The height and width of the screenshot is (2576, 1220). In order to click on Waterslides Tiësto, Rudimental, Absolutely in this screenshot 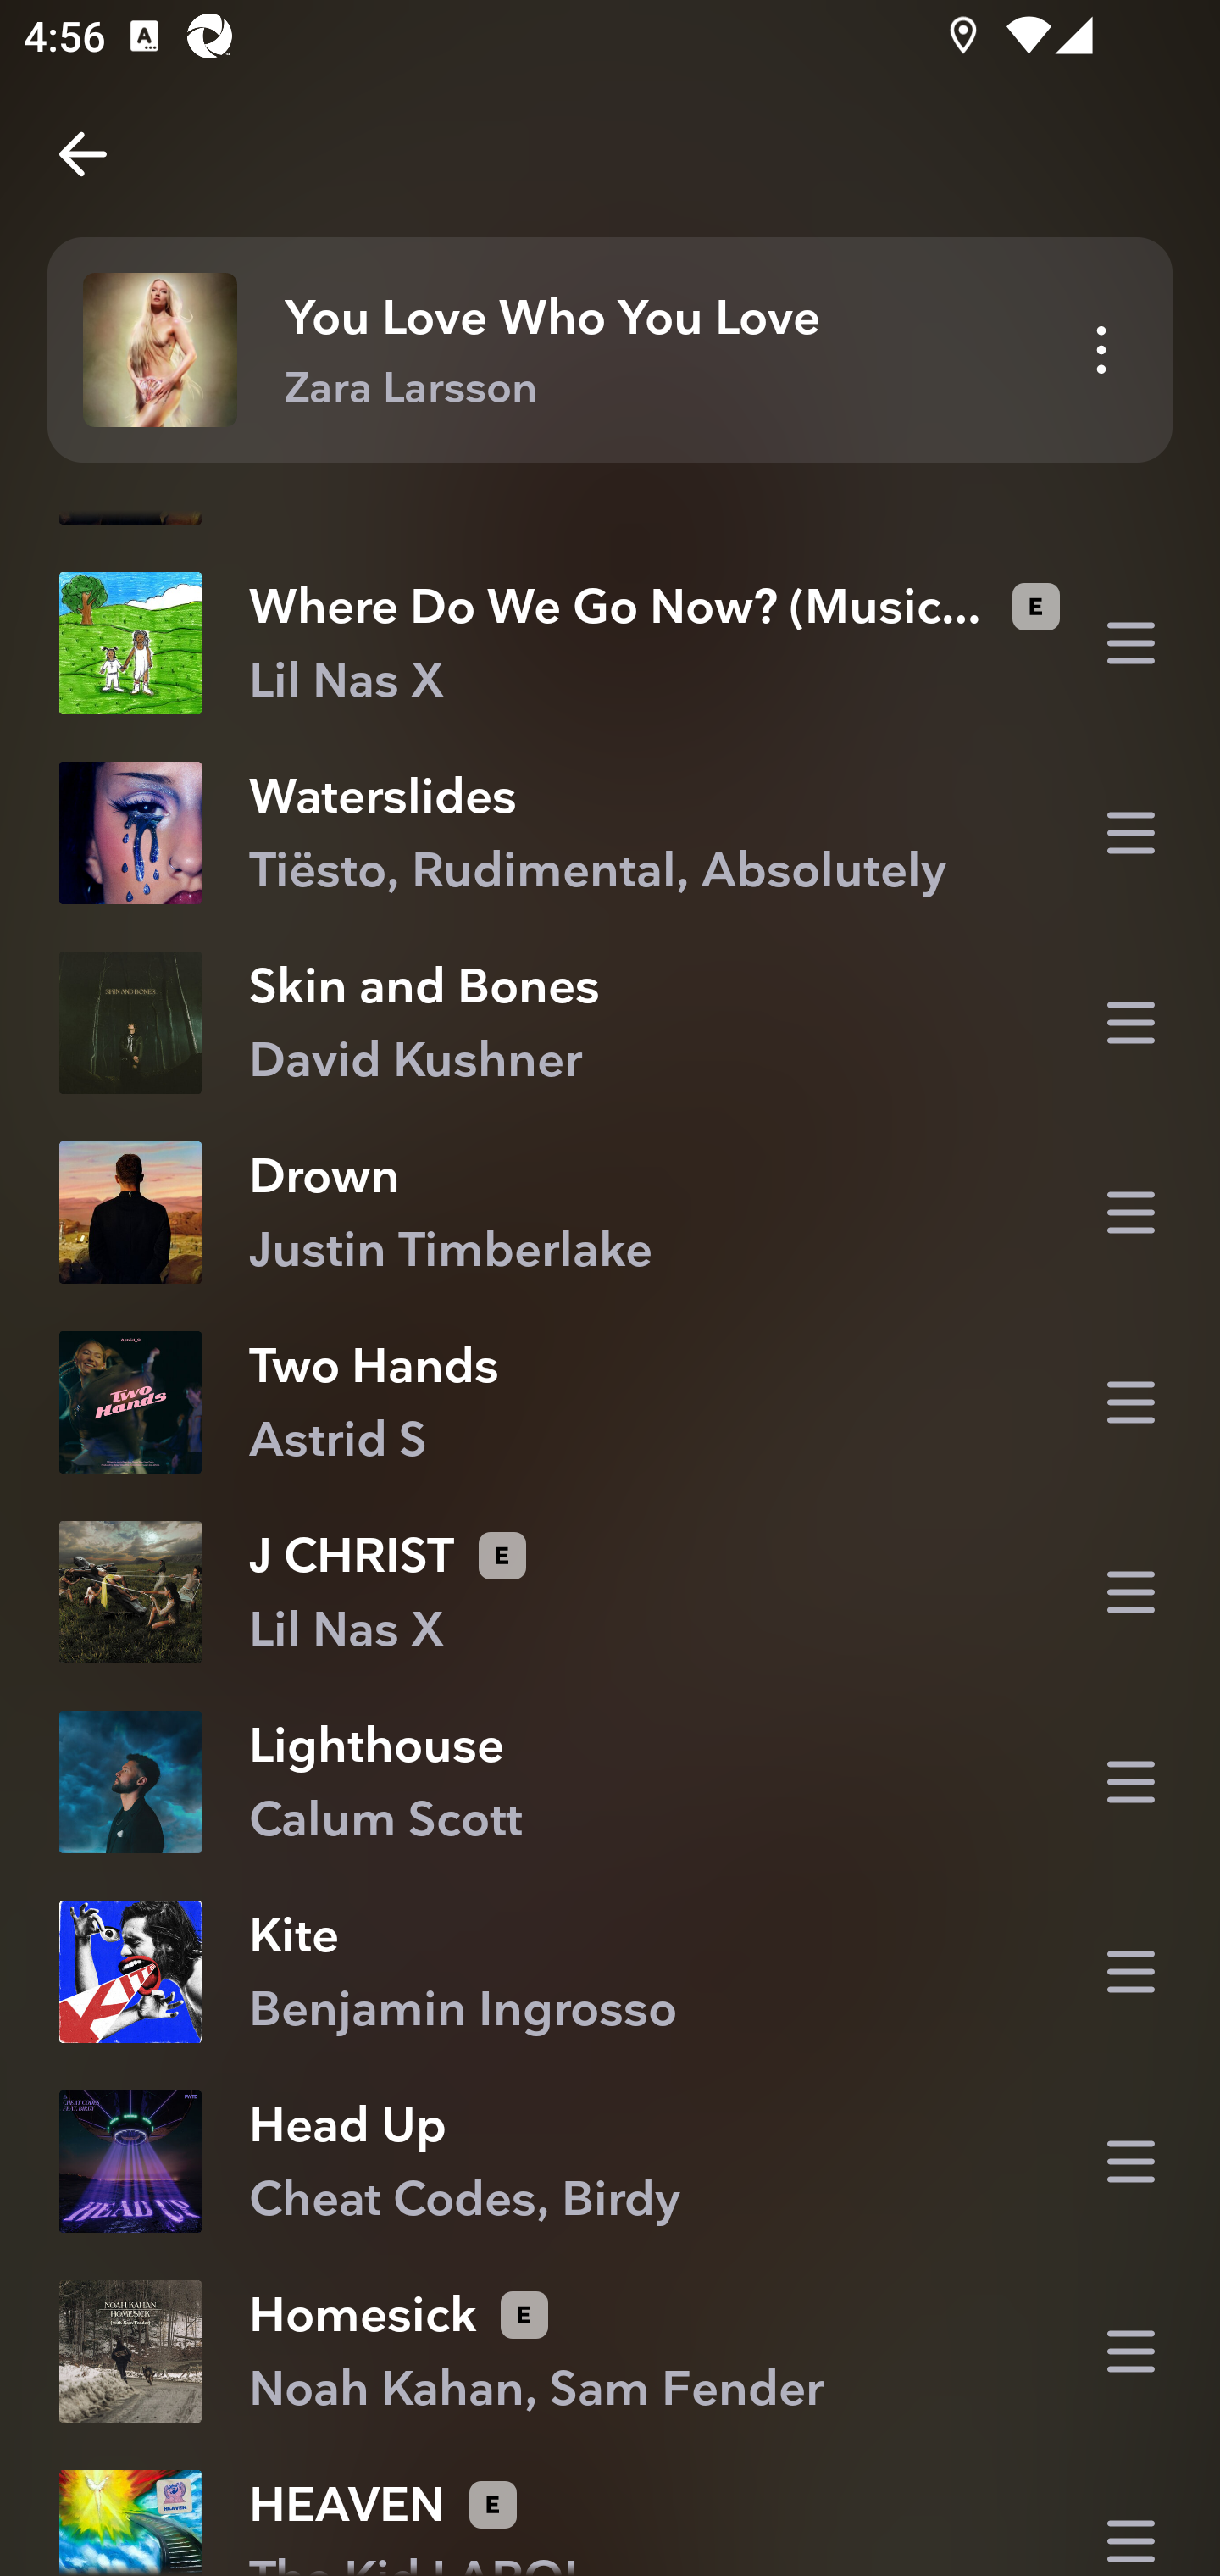, I will do `click(610, 833)`.